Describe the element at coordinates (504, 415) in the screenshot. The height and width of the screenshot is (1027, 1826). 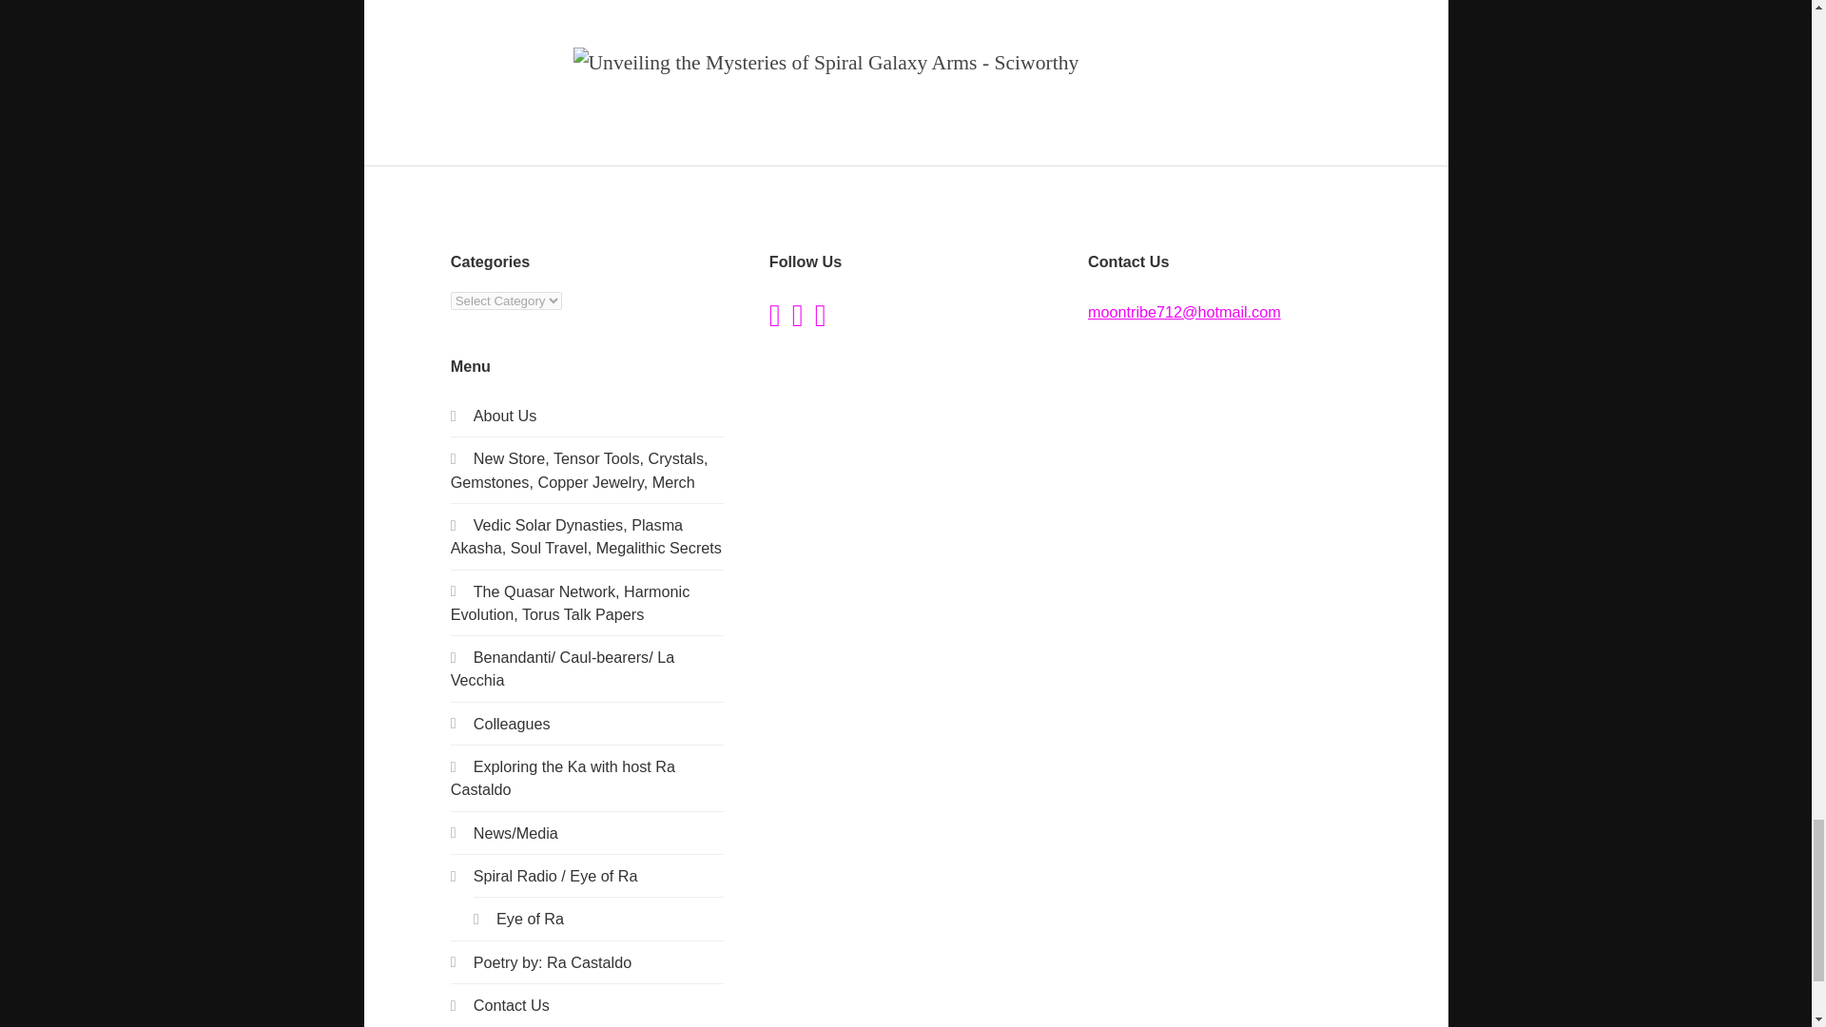
I see `About Us` at that location.